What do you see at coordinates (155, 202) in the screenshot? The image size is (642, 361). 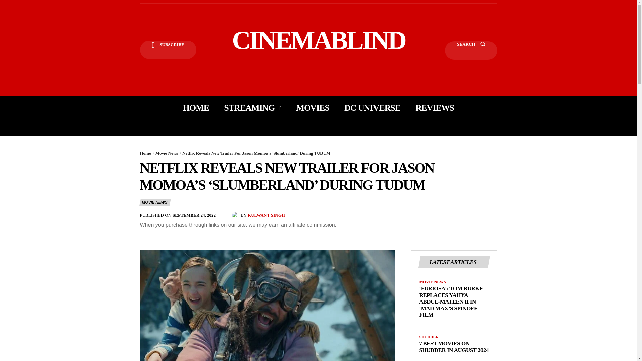 I see `MOVIE NEWS` at bounding box center [155, 202].